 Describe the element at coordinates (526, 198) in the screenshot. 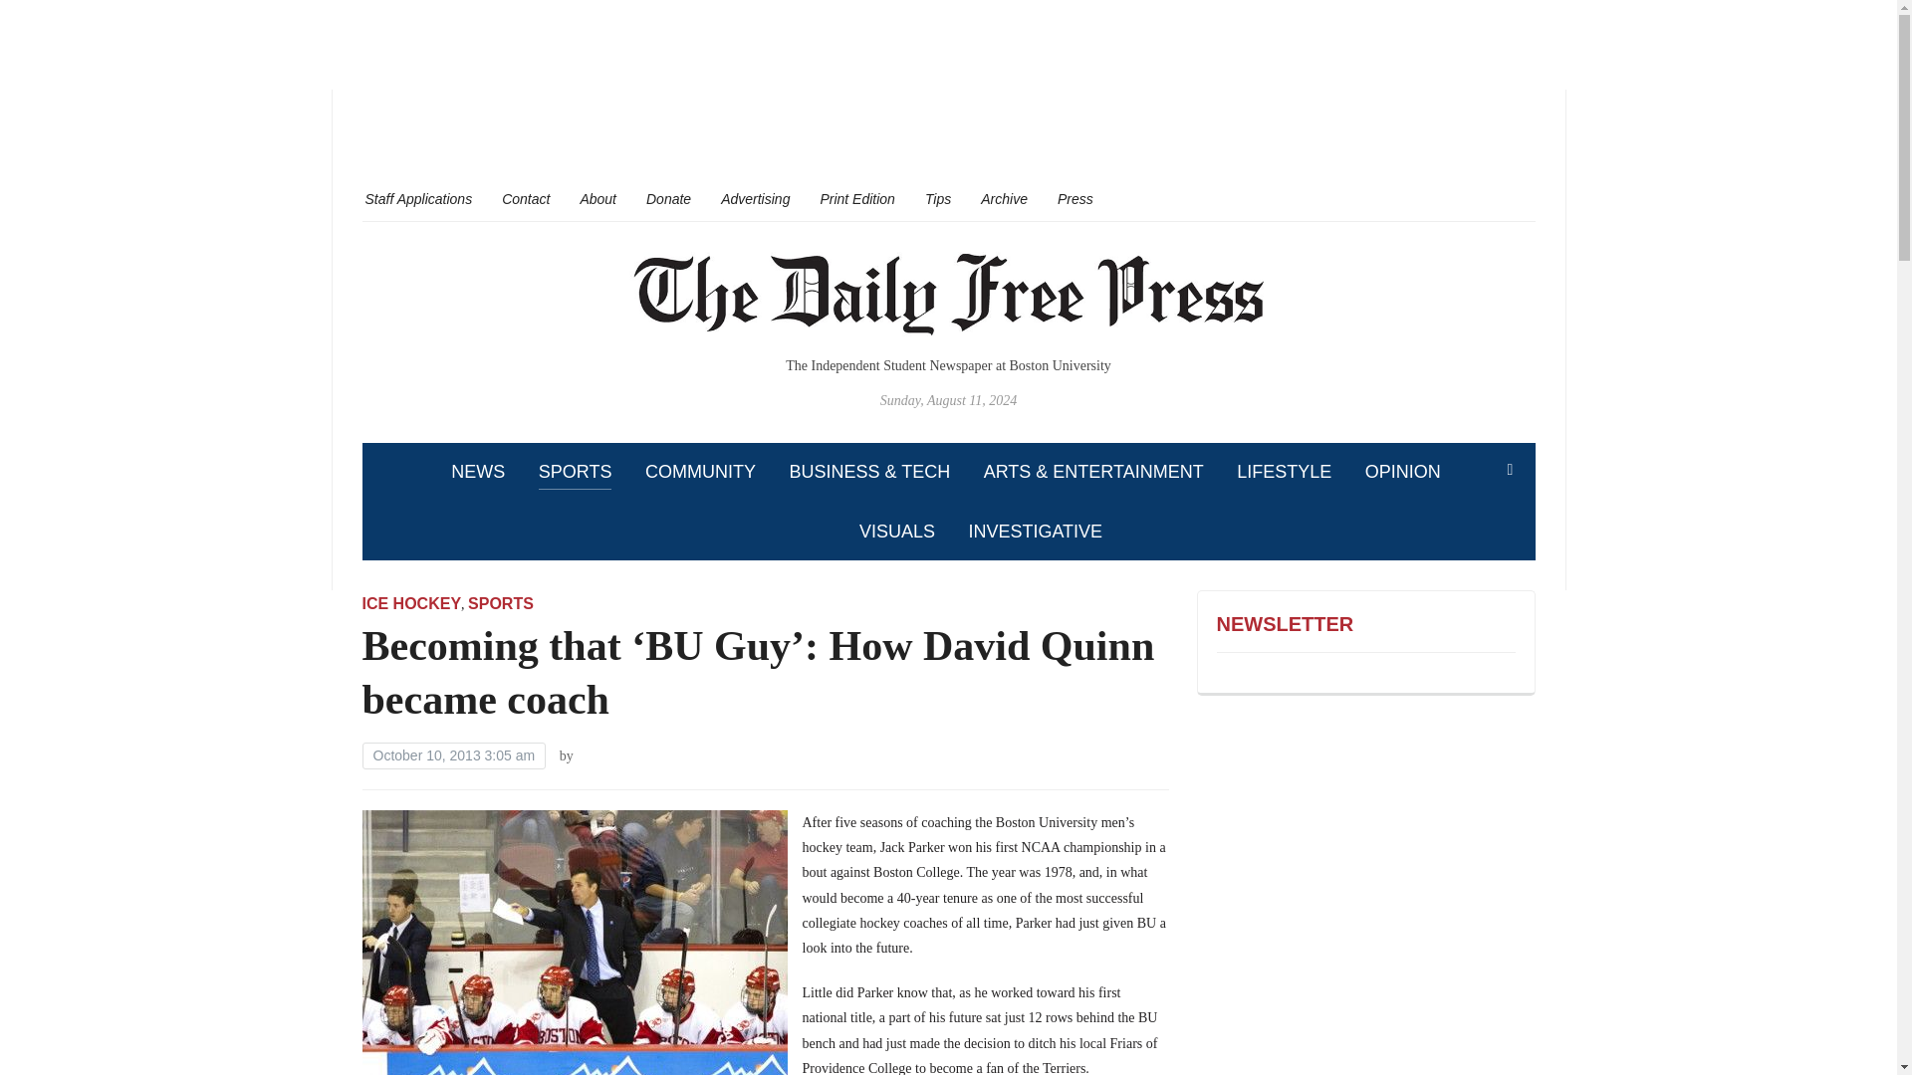

I see `Contact` at that location.